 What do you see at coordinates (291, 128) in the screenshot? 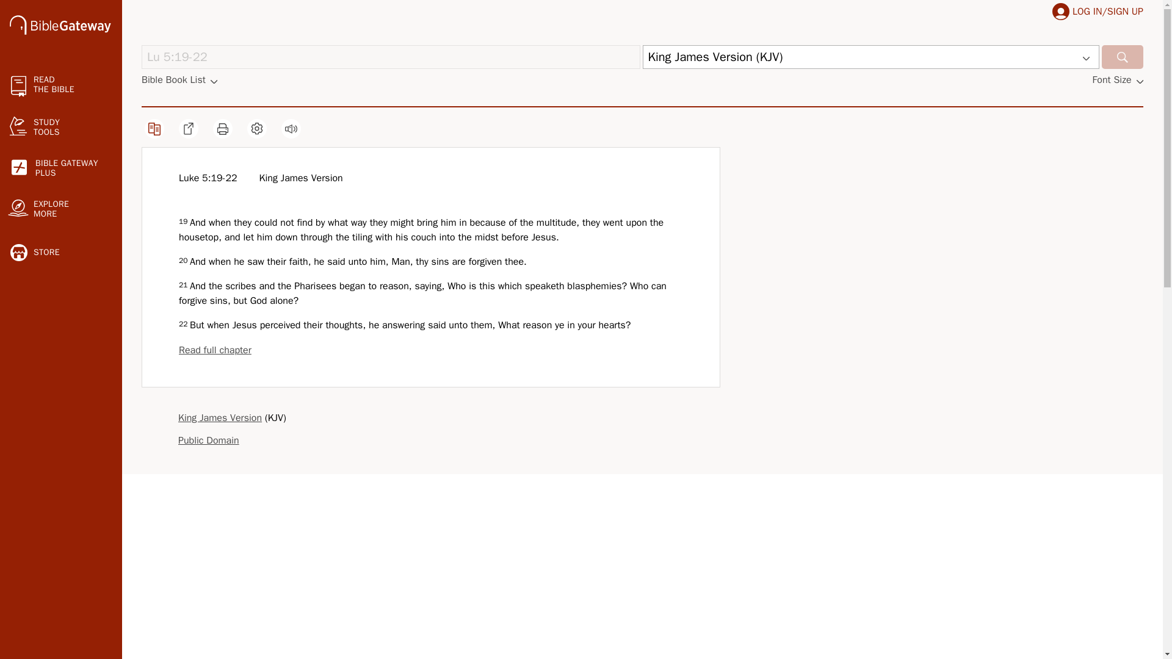
I see `Bible Book List` at bounding box center [291, 128].